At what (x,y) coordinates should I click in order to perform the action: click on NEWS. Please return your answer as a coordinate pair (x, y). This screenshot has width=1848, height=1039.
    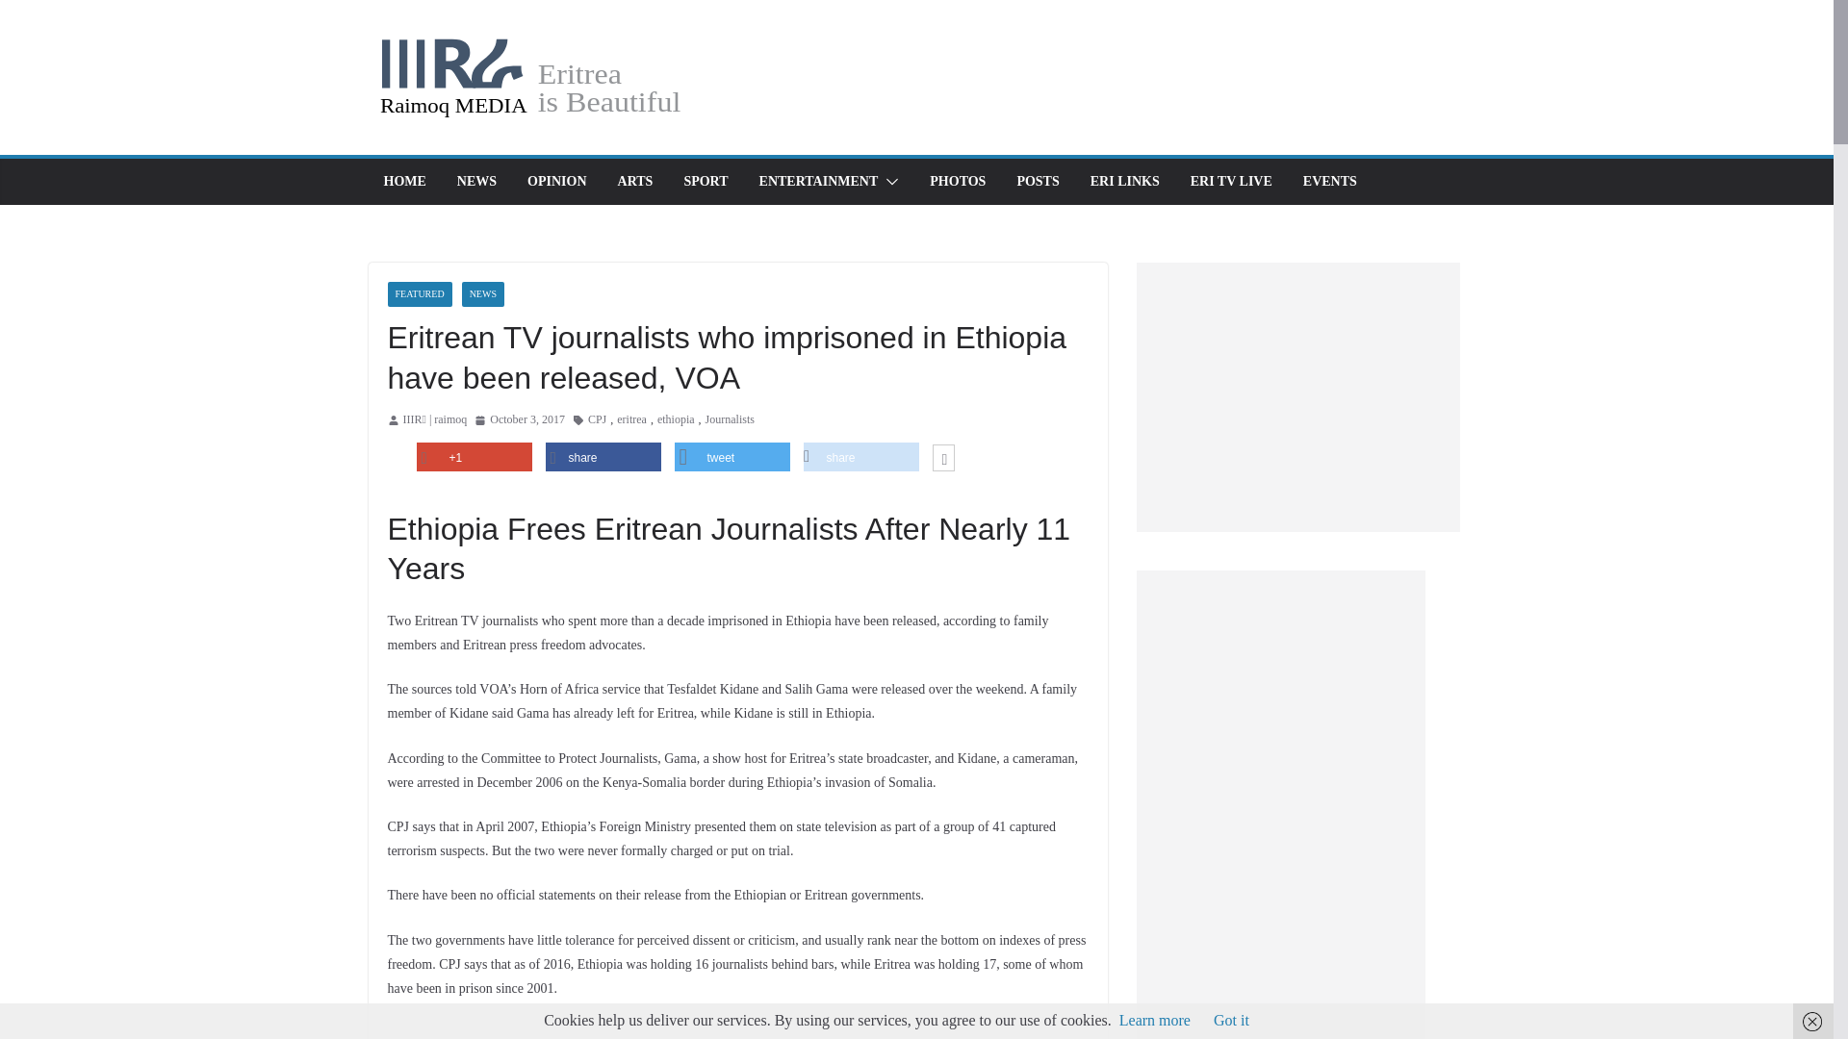
    Looking at the image, I should click on (476, 181).